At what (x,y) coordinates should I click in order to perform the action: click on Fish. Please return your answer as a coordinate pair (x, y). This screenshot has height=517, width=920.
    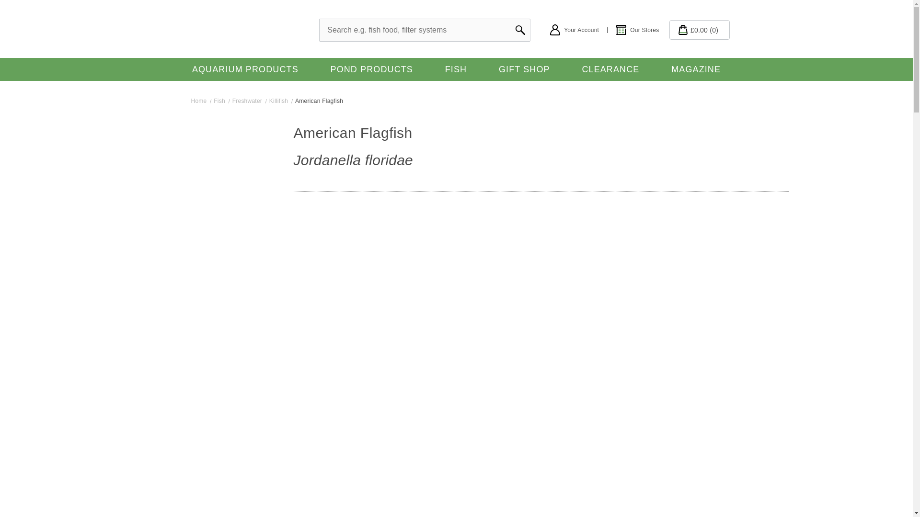
    Looking at the image, I should click on (221, 101).